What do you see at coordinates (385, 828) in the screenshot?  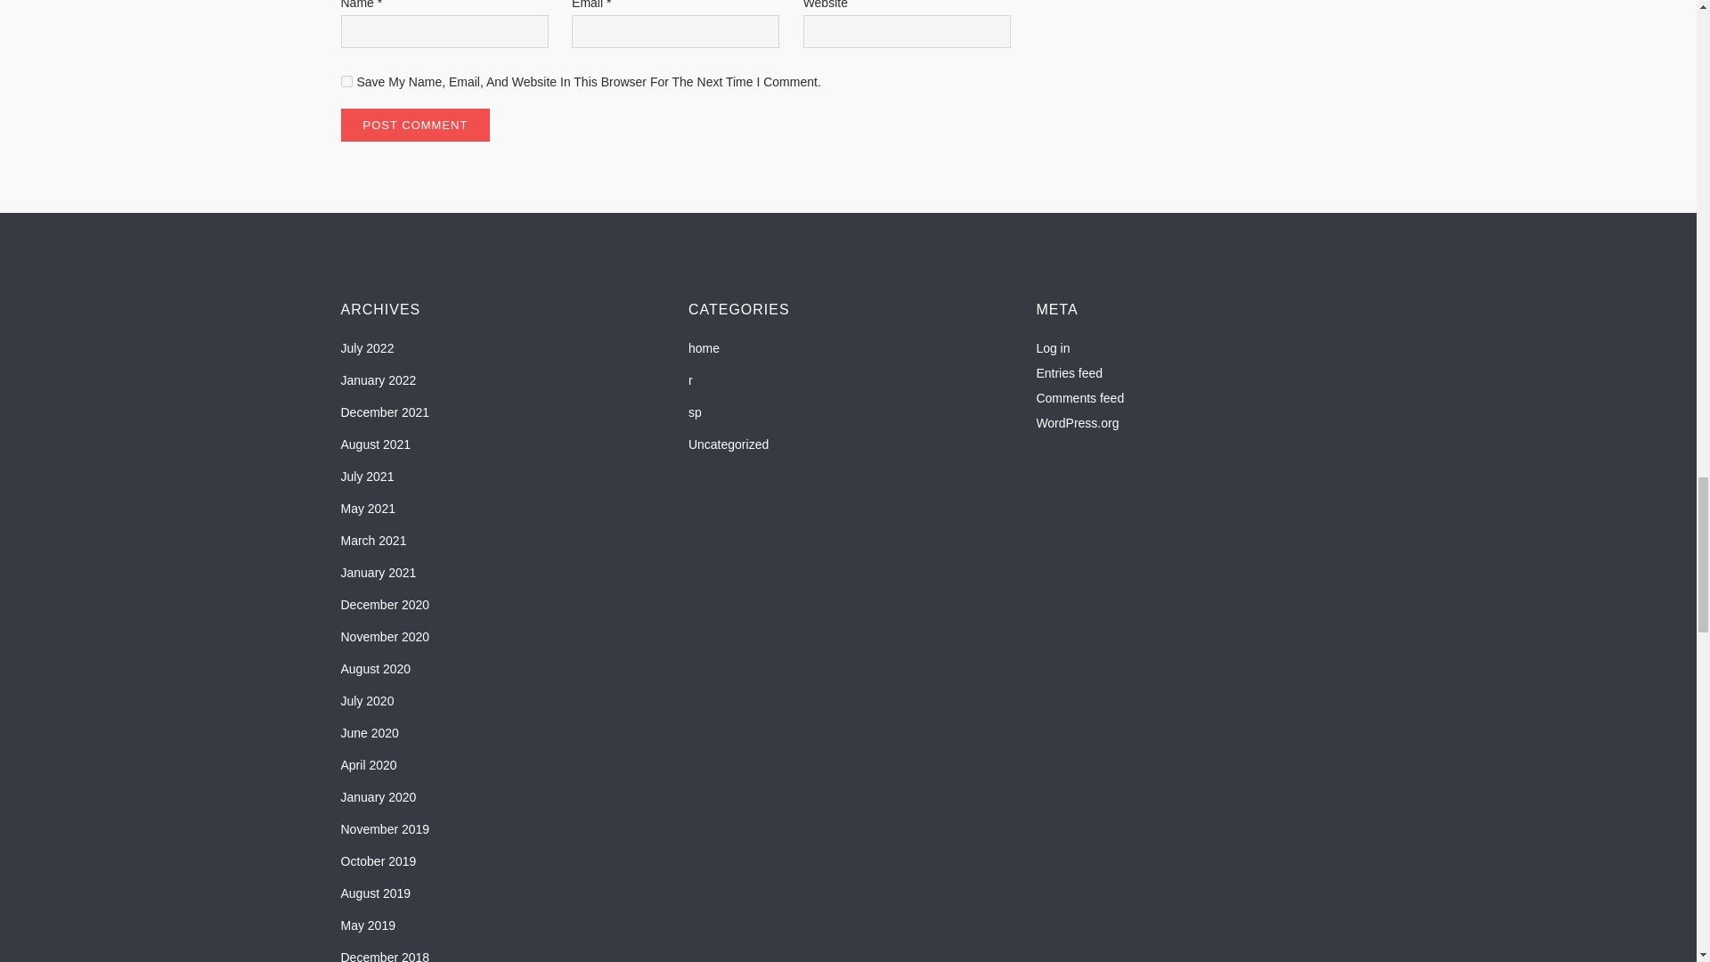 I see `November 2019` at bounding box center [385, 828].